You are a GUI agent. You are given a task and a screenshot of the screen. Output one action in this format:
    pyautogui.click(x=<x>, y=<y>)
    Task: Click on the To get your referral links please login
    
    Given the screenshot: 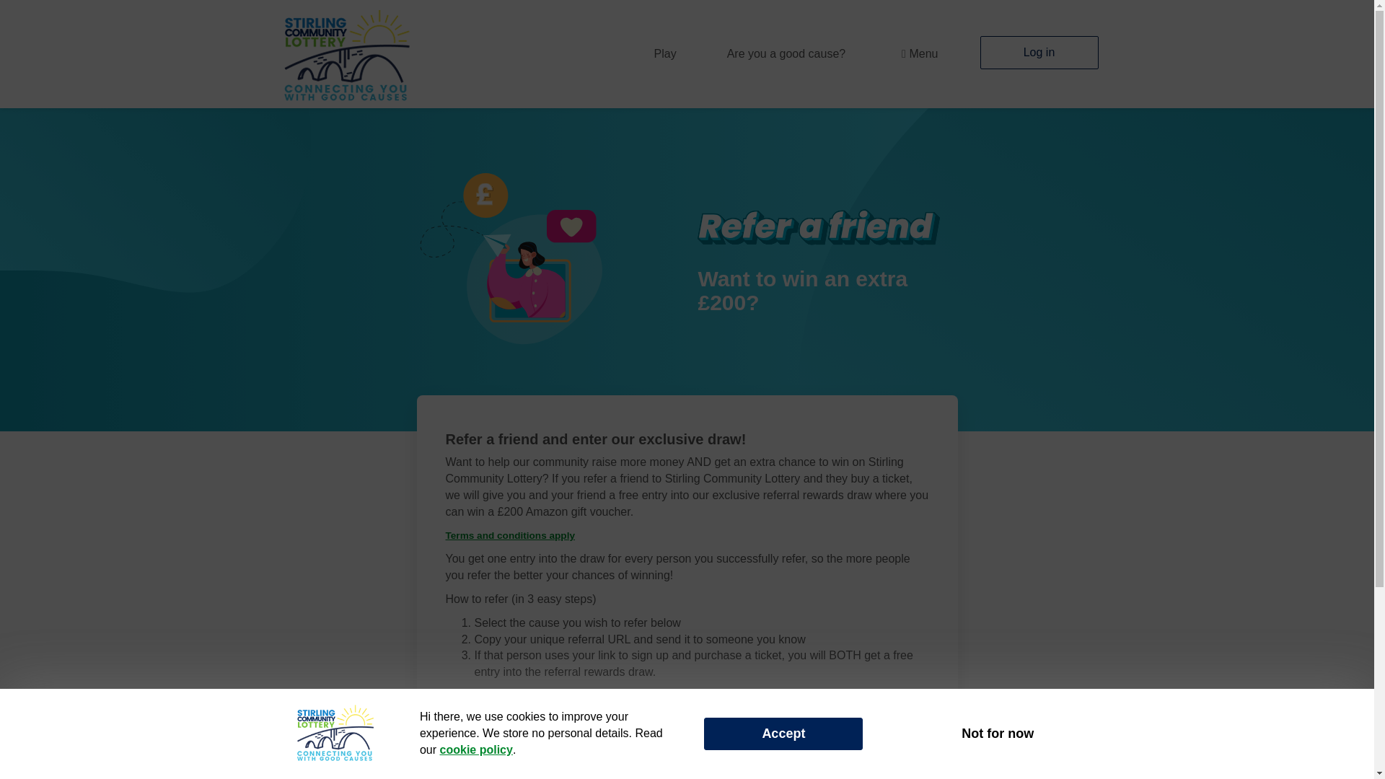 What is the action you would take?
    pyautogui.click(x=558, y=727)
    